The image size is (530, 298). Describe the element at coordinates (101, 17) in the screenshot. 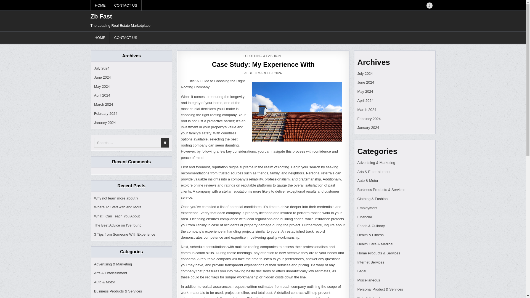

I see `Zb Fast` at that location.